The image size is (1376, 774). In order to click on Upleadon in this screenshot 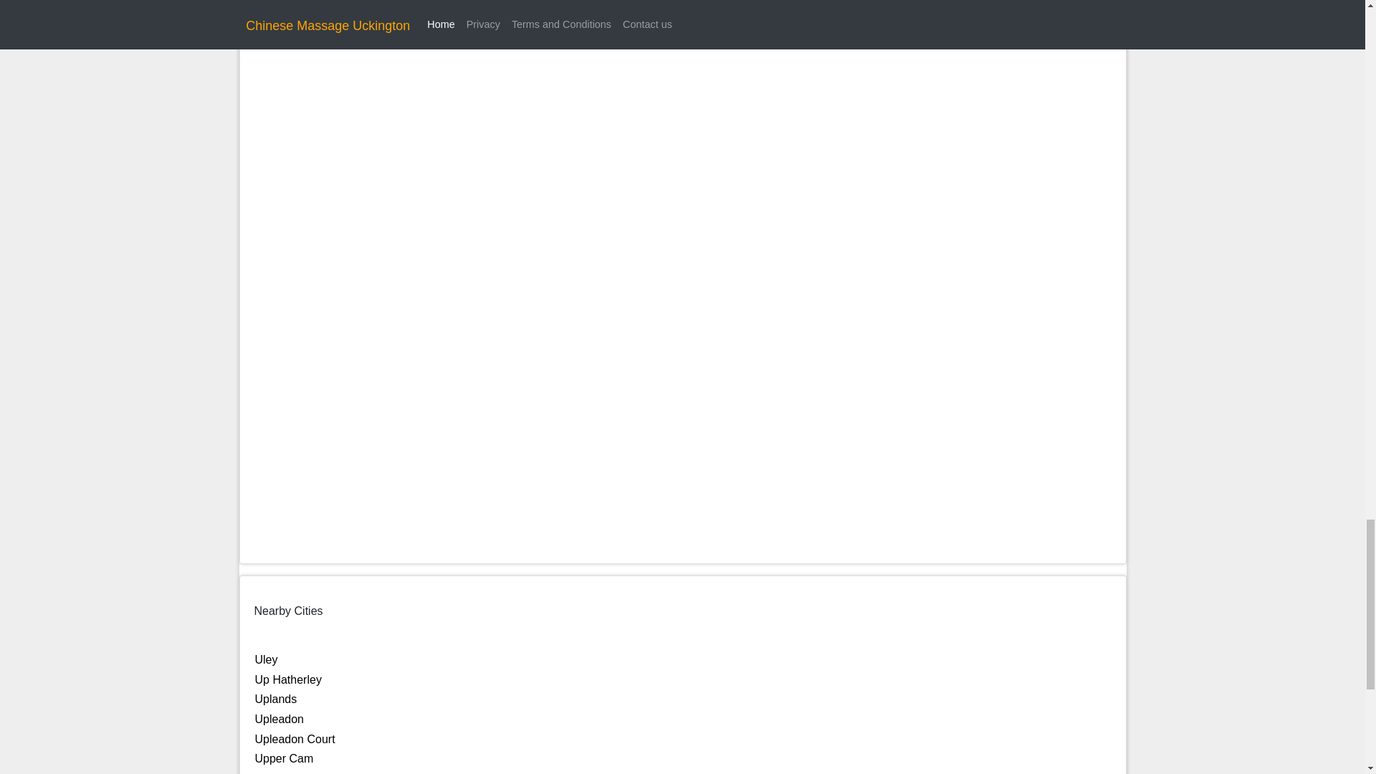, I will do `click(279, 718)`.